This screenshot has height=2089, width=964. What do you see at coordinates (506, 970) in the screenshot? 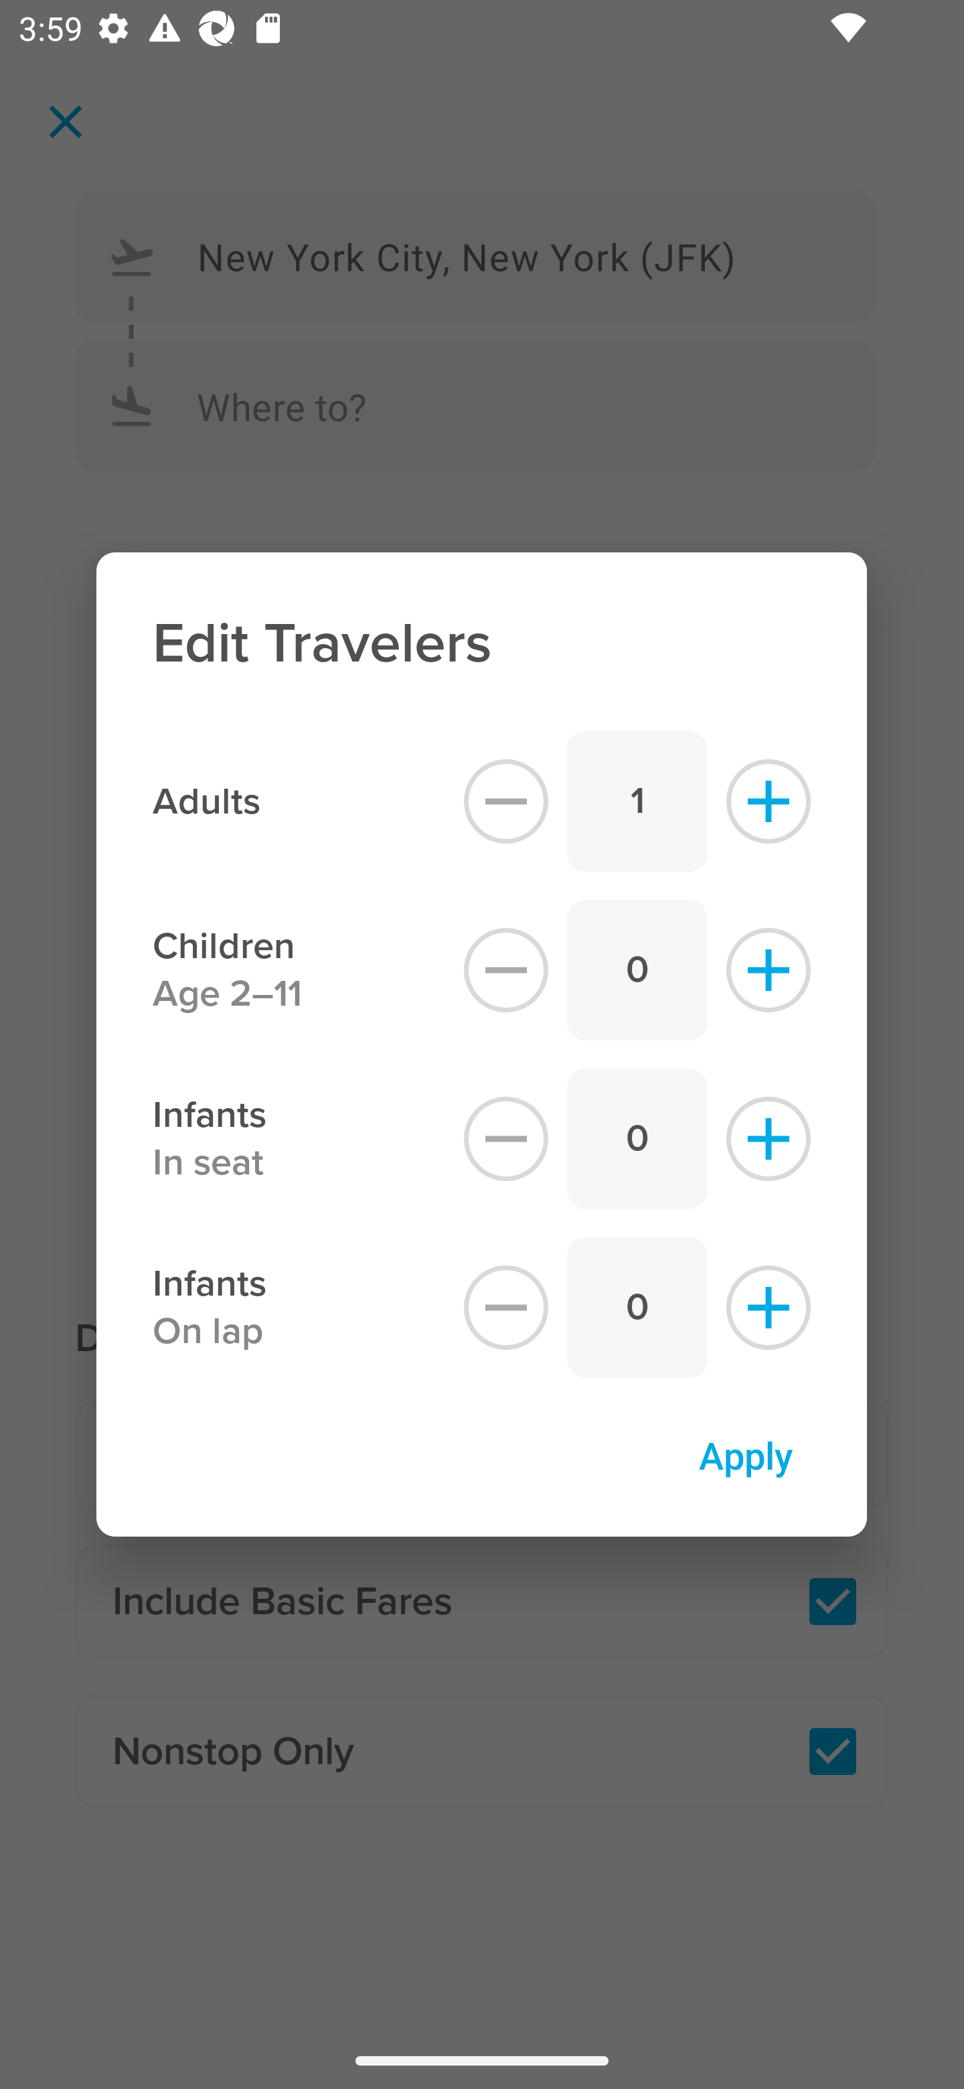
I see `Decrease value` at bounding box center [506, 970].